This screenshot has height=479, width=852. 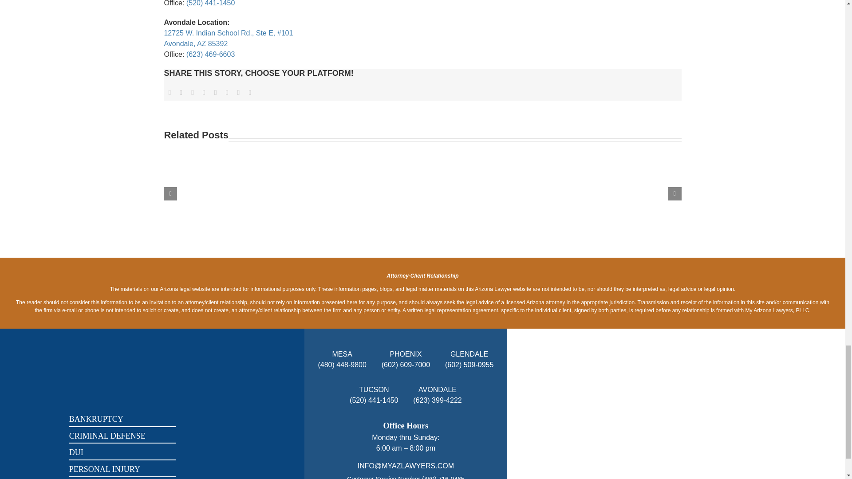 I want to click on Email, so click(x=249, y=92).